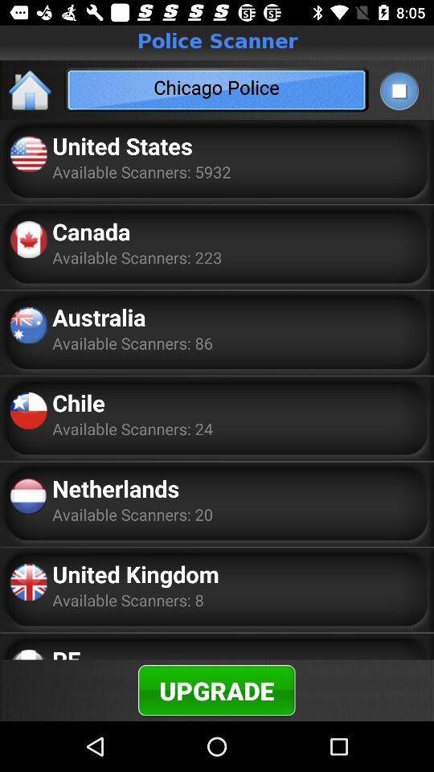 The height and width of the screenshot is (772, 434). What do you see at coordinates (31, 90) in the screenshot?
I see `press item next to the chicago police item` at bounding box center [31, 90].